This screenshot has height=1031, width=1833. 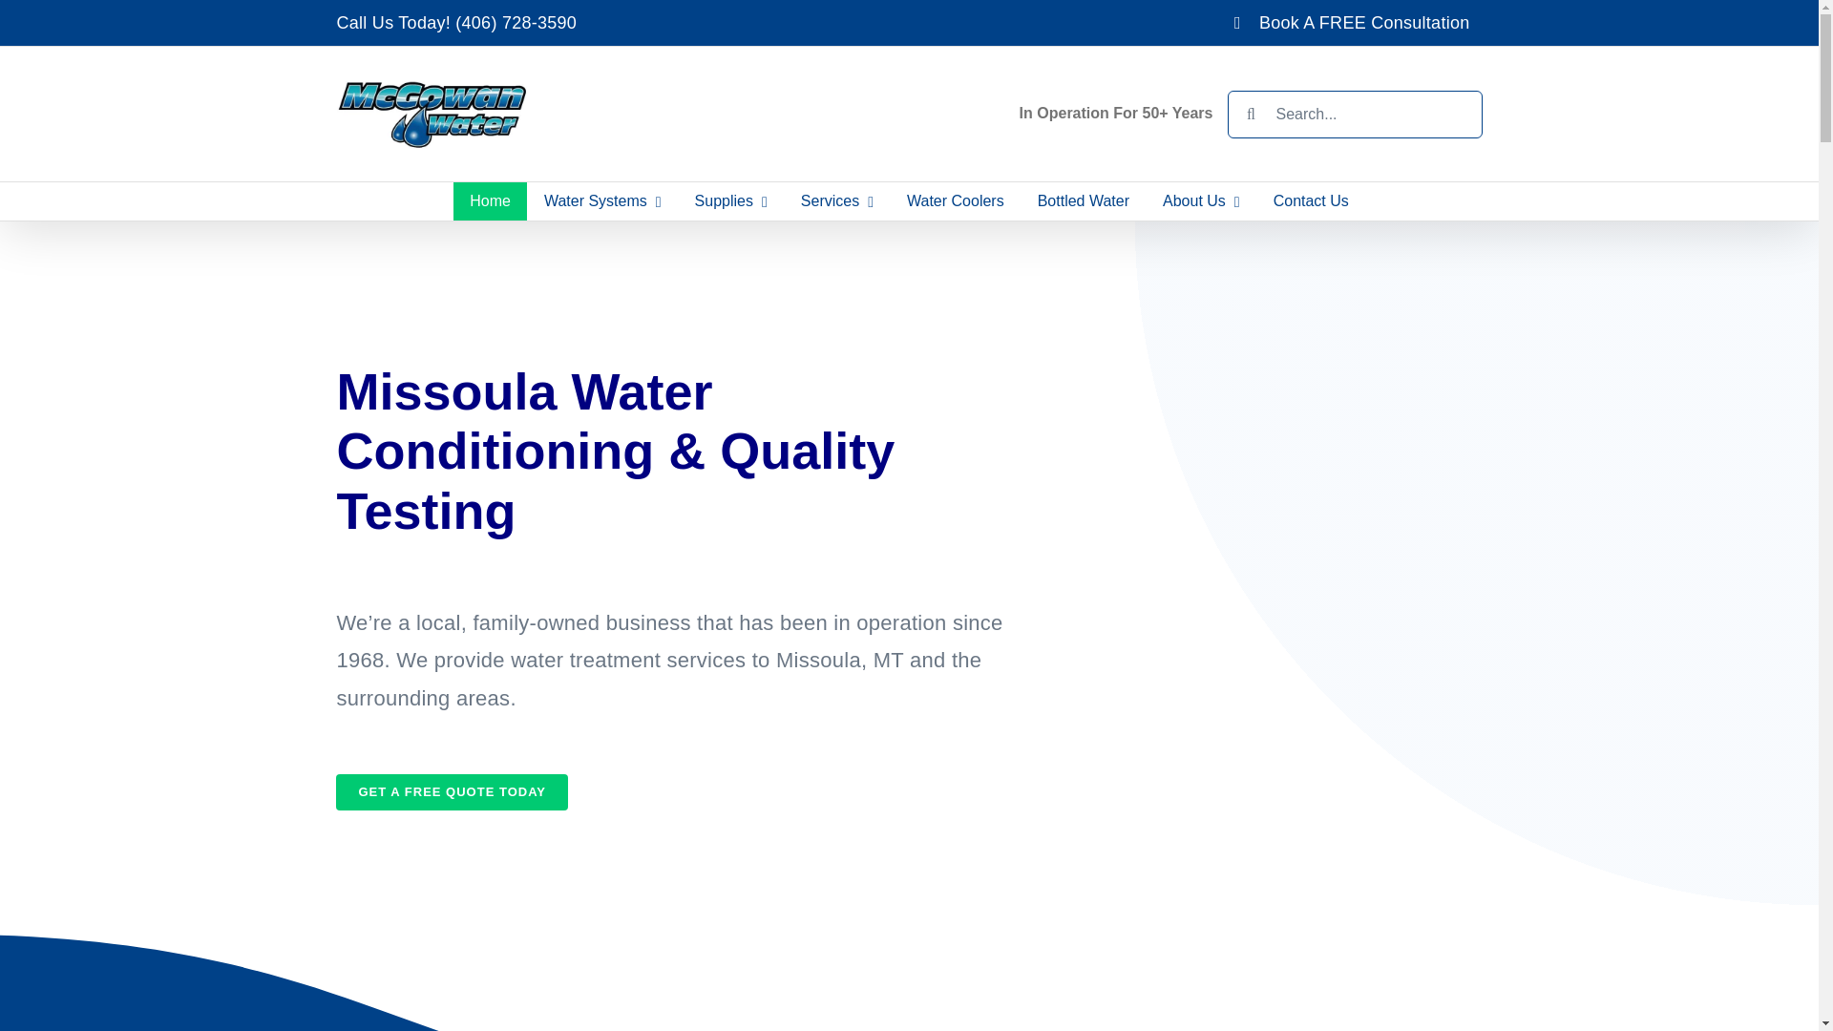 I want to click on Water Systems, so click(x=602, y=201).